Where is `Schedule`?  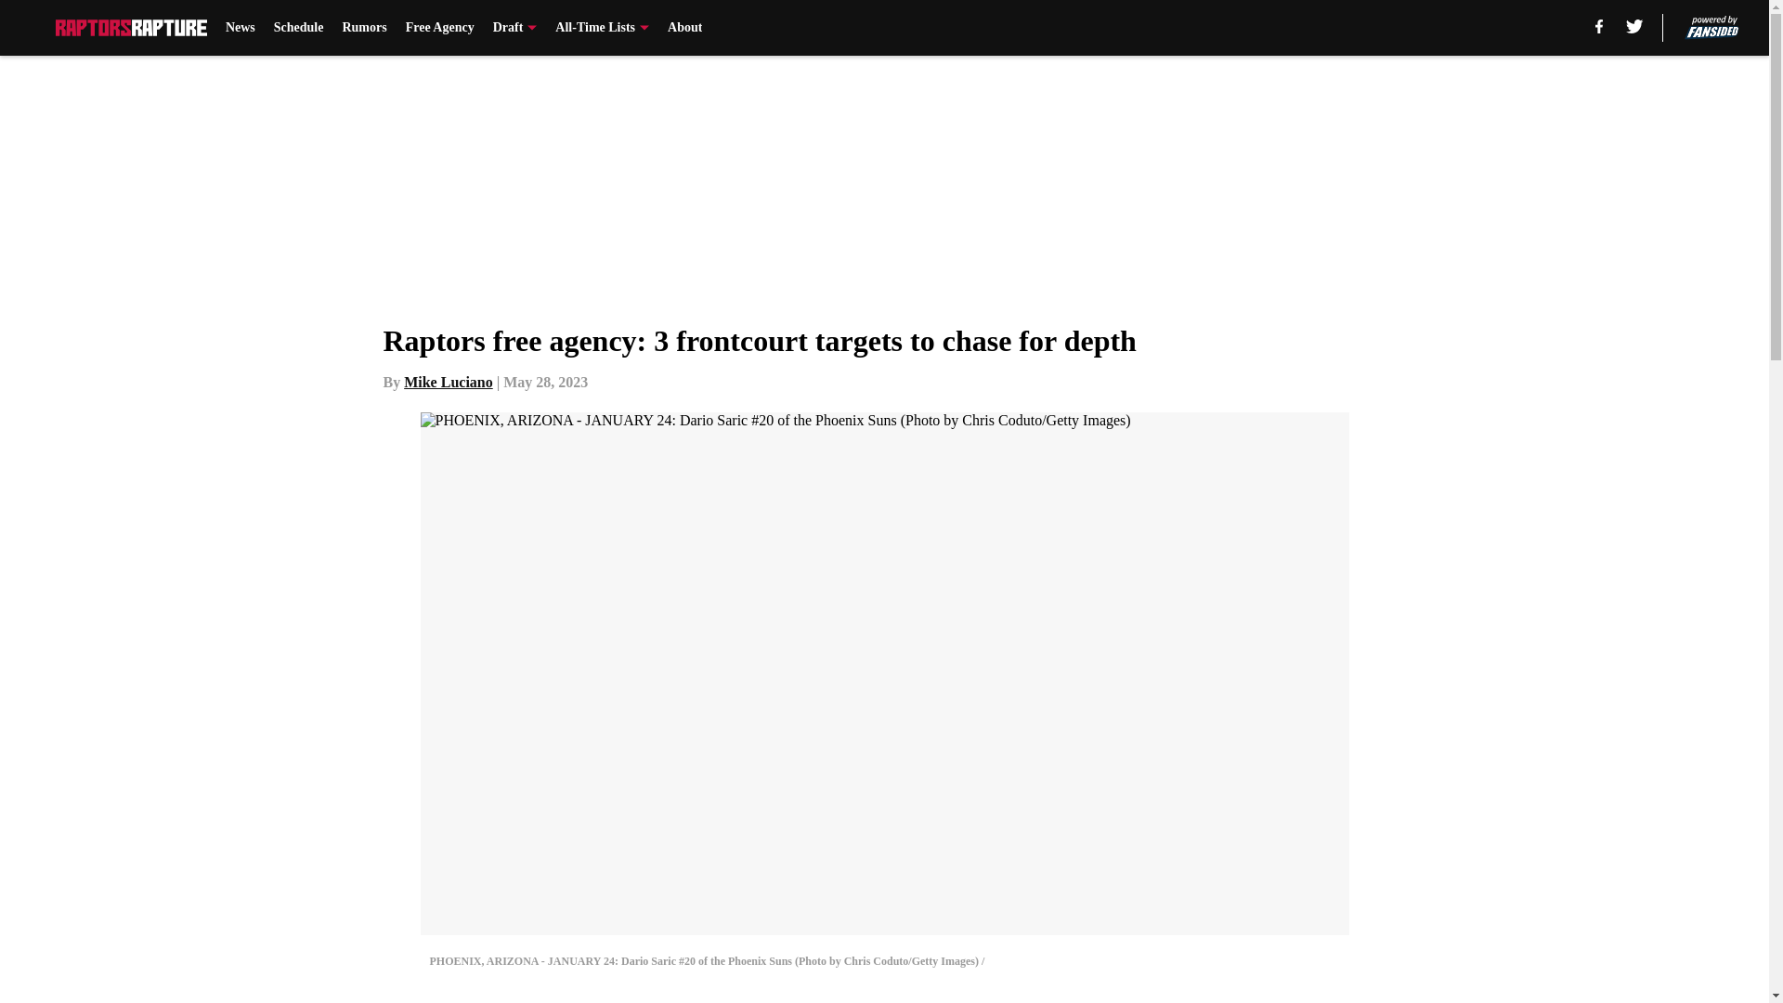 Schedule is located at coordinates (299, 28).